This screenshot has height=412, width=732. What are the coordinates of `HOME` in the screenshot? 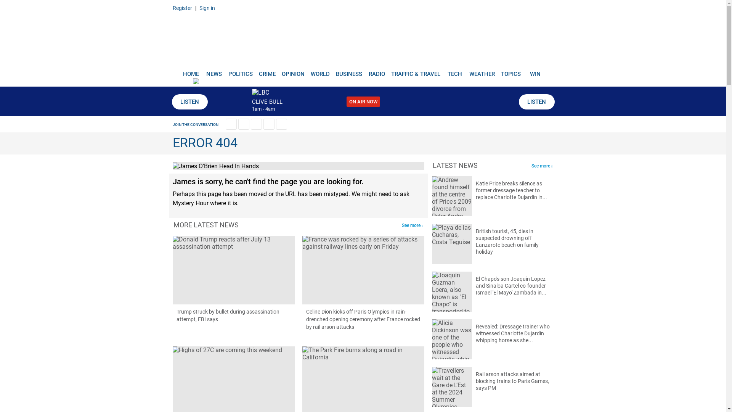 It's located at (191, 71).